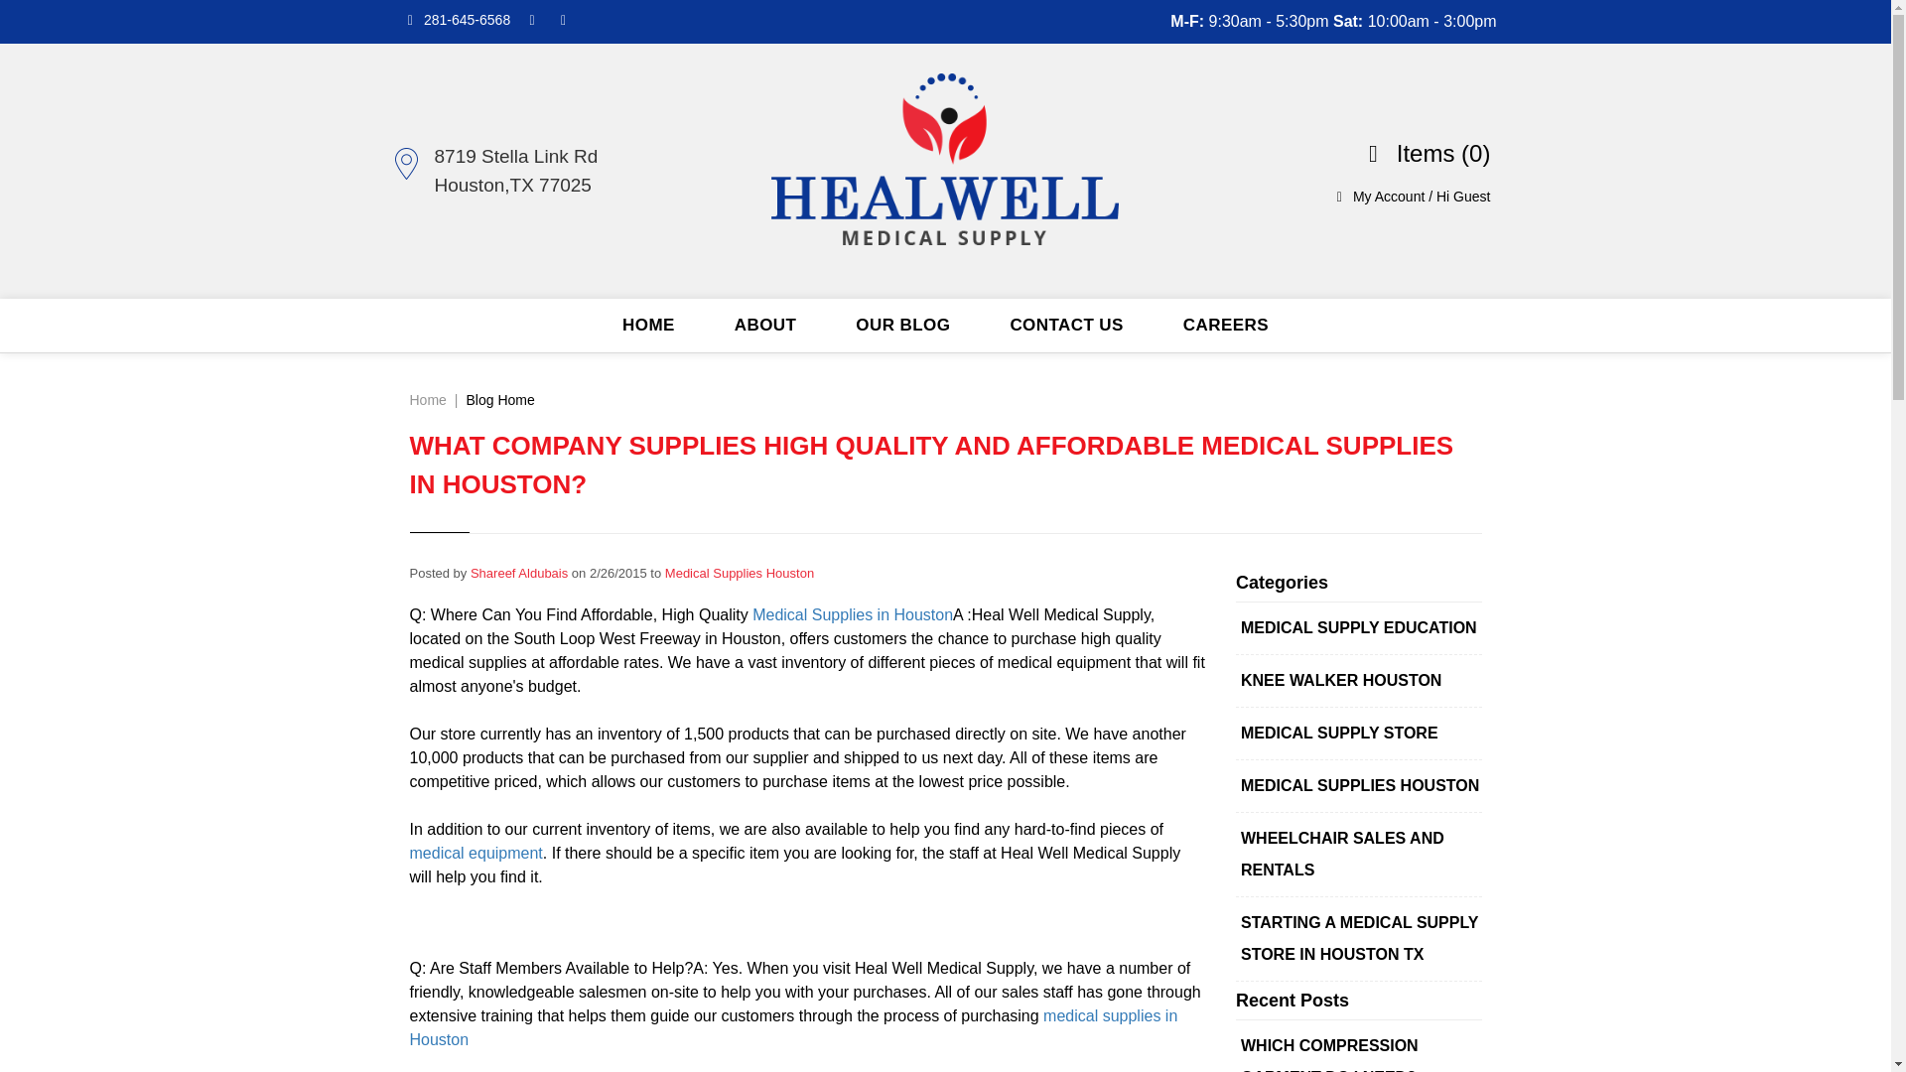 This screenshot has width=1906, height=1072. Describe the element at coordinates (564, 20) in the screenshot. I see `Follow Us on Instagram` at that location.